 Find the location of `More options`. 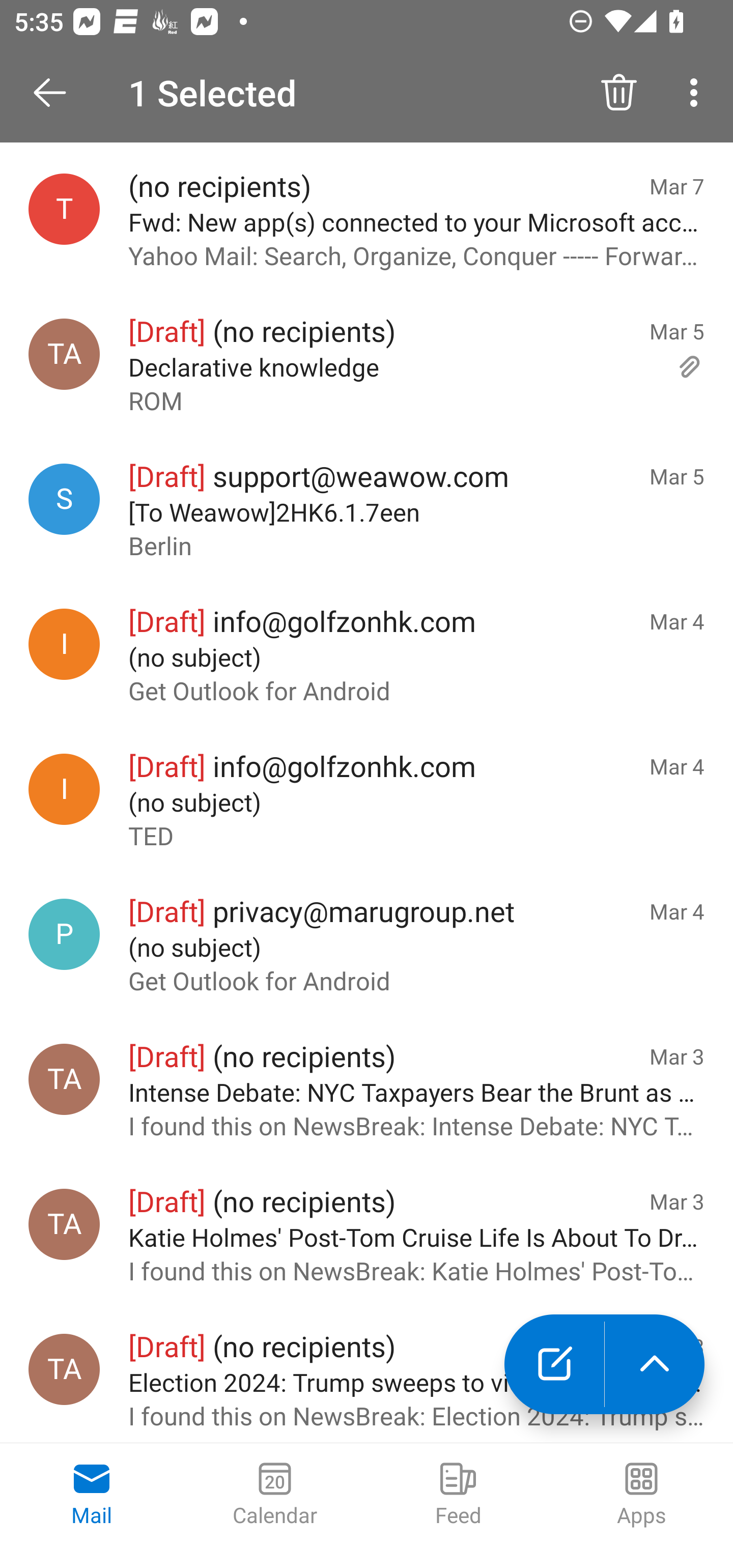

More options is located at coordinates (697, 93).